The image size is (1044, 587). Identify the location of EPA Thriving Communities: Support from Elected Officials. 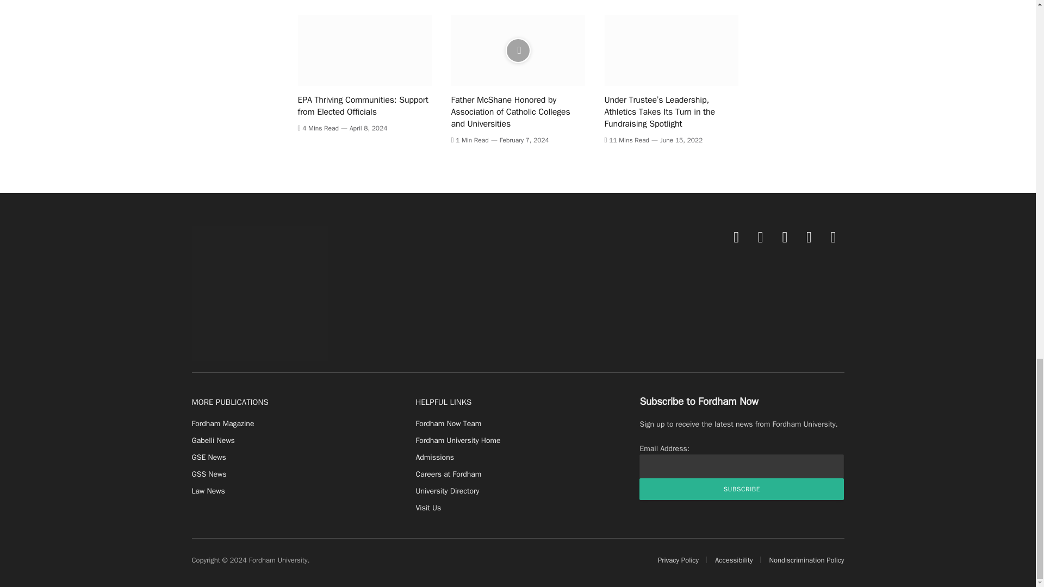
(364, 50).